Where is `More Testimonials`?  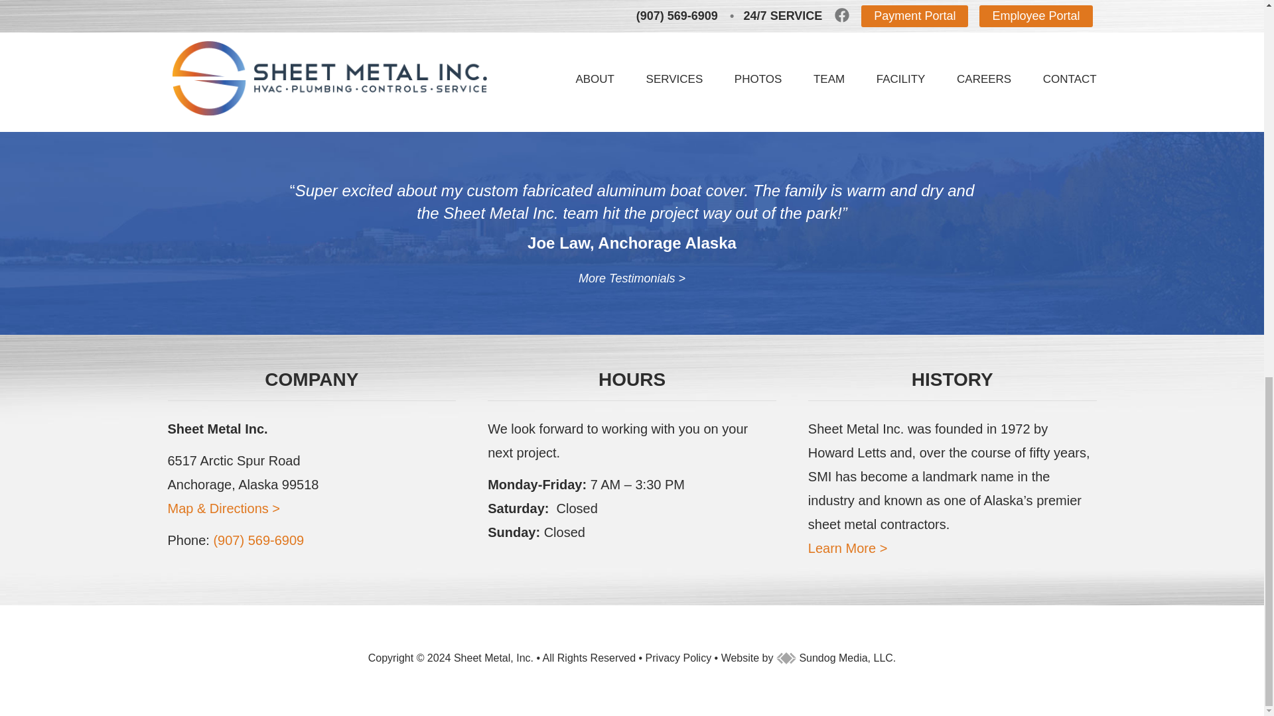
More Testimonials is located at coordinates (632, 278).